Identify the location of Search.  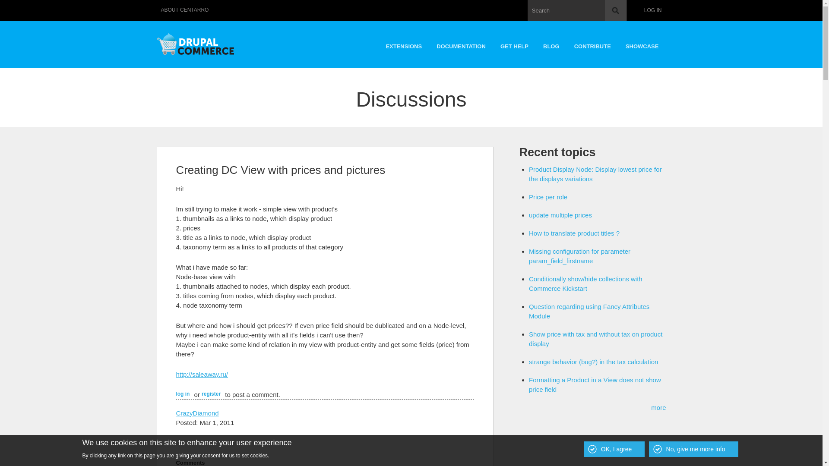
(615, 10).